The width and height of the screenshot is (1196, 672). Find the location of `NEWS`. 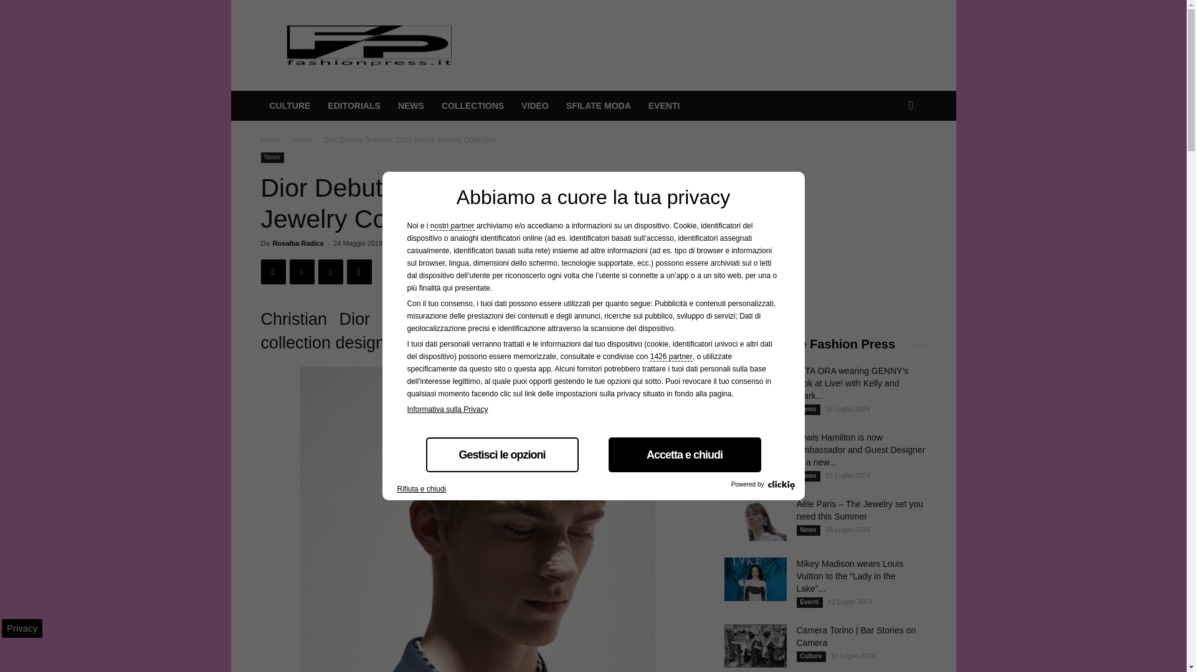

NEWS is located at coordinates (411, 106).